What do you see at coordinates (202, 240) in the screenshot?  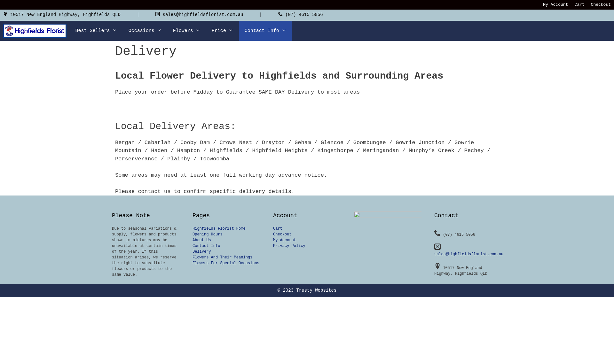 I see `About Us` at bounding box center [202, 240].